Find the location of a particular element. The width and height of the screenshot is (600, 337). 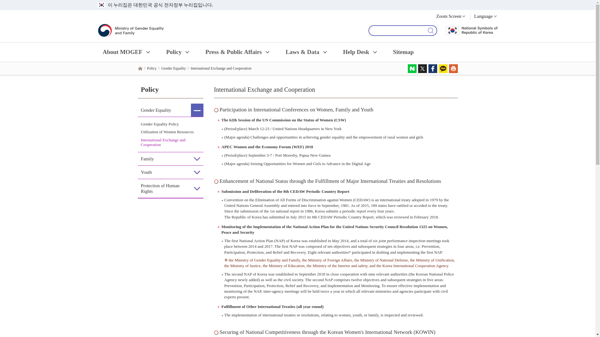

New Window Send Naver Blog Link is located at coordinates (412, 69).